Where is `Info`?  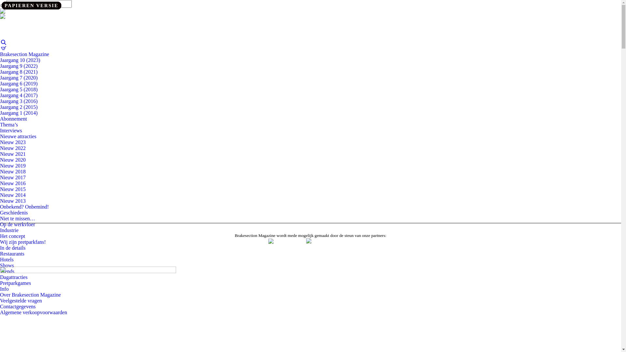 Info is located at coordinates (5, 289).